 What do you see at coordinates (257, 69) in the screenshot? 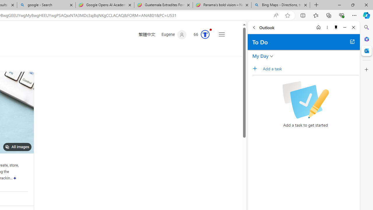
I see `Add a task` at bounding box center [257, 69].